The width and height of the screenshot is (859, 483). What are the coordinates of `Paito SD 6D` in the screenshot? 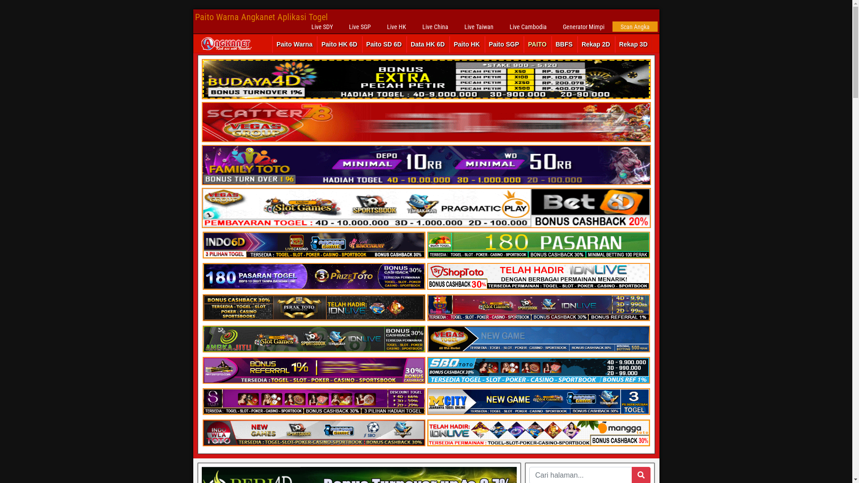 It's located at (384, 45).